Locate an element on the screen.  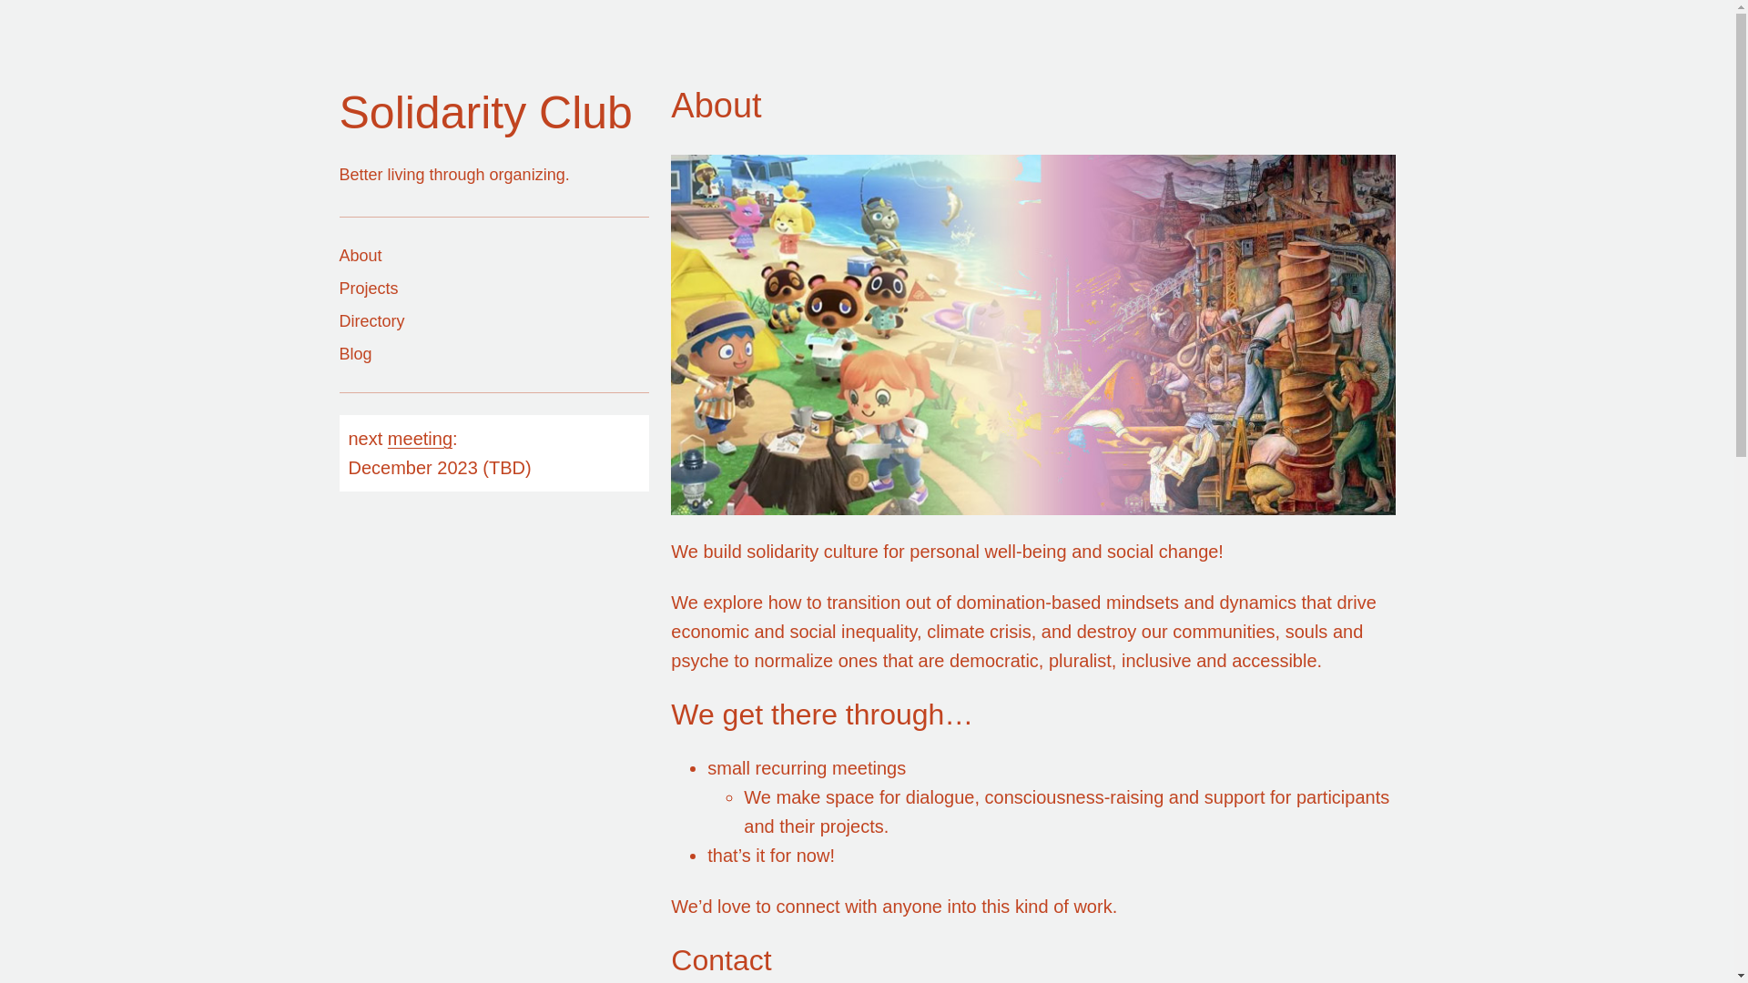
Solidarity Club is located at coordinates (484, 113).